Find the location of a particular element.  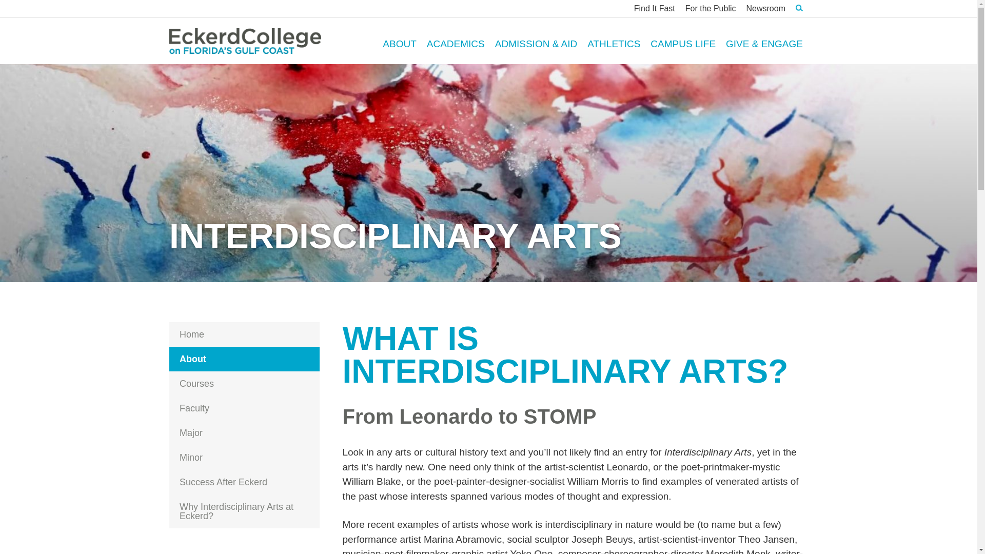

globe is located at coordinates (178, 553).